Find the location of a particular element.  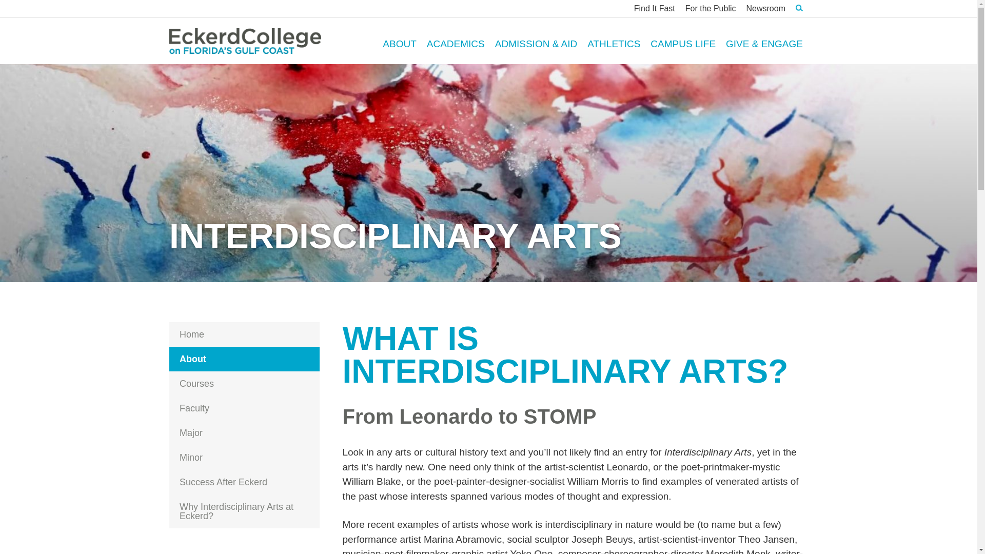

globe is located at coordinates (178, 553).